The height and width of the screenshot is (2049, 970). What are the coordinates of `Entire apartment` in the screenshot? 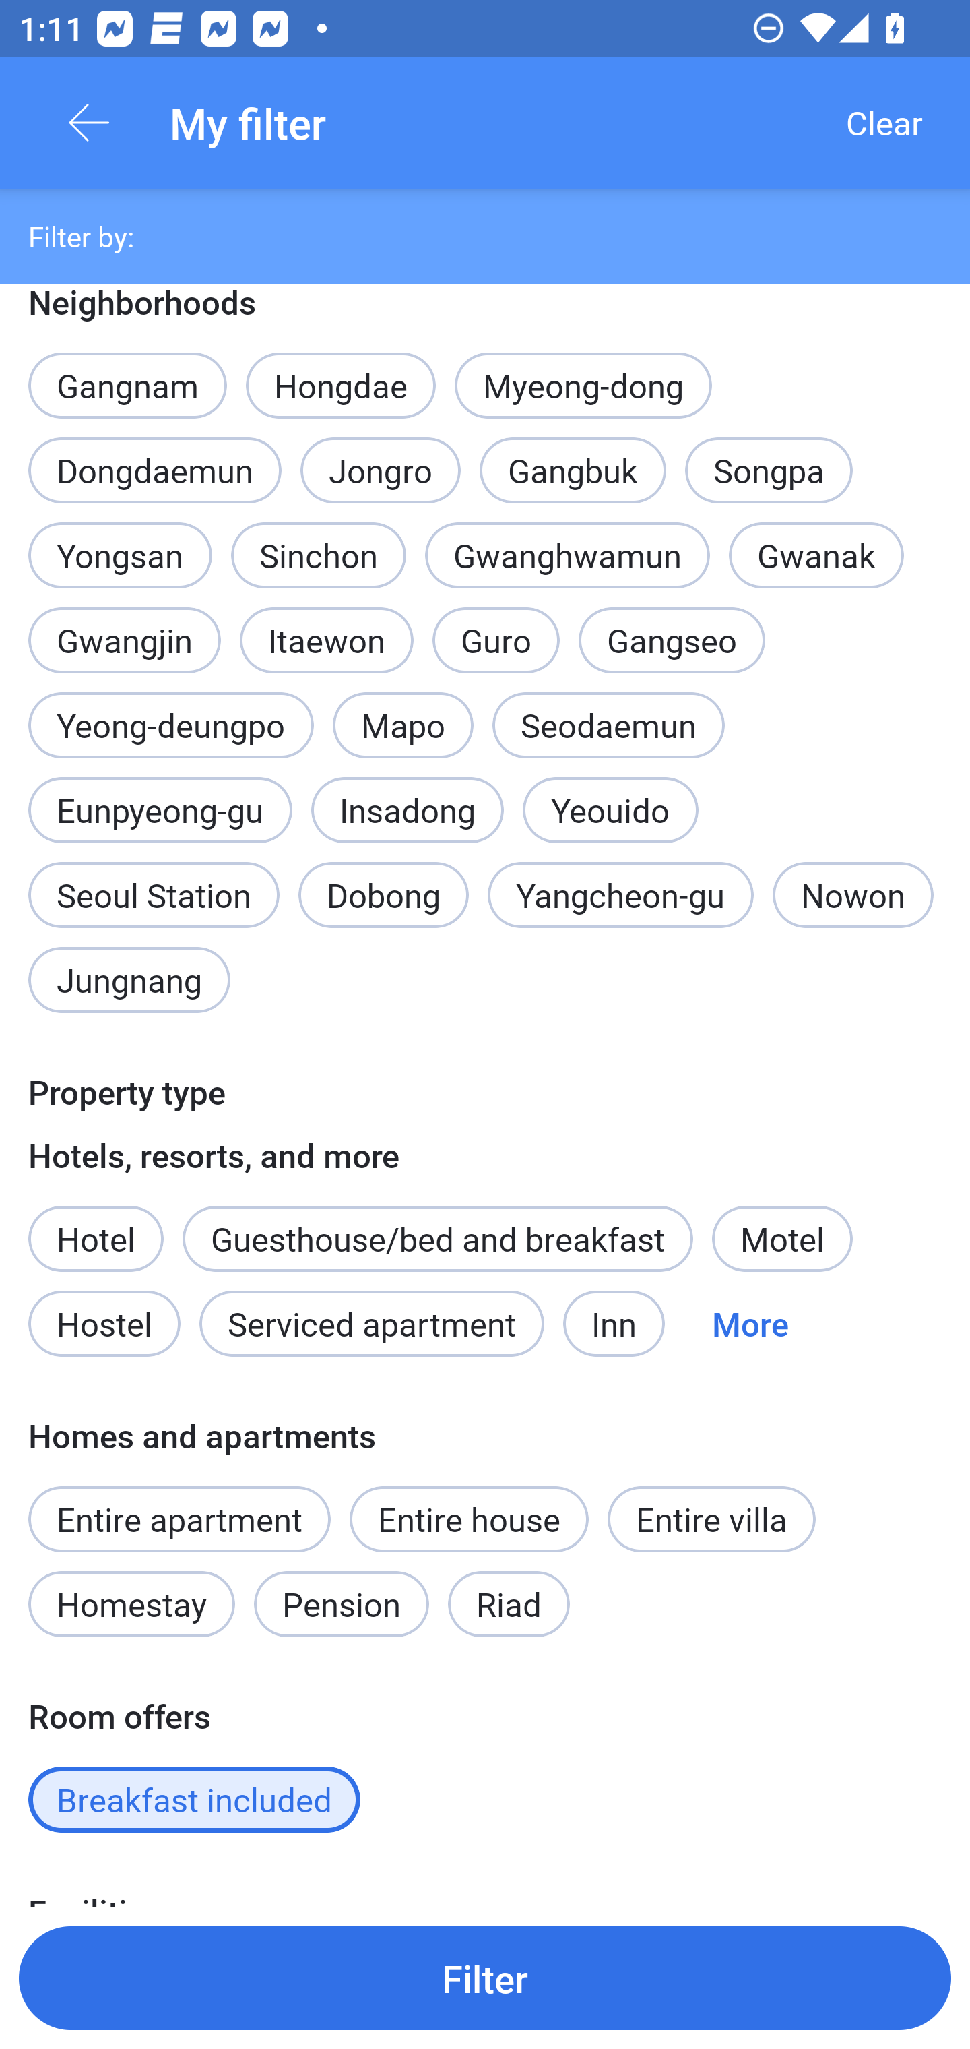 It's located at (179, 1519).